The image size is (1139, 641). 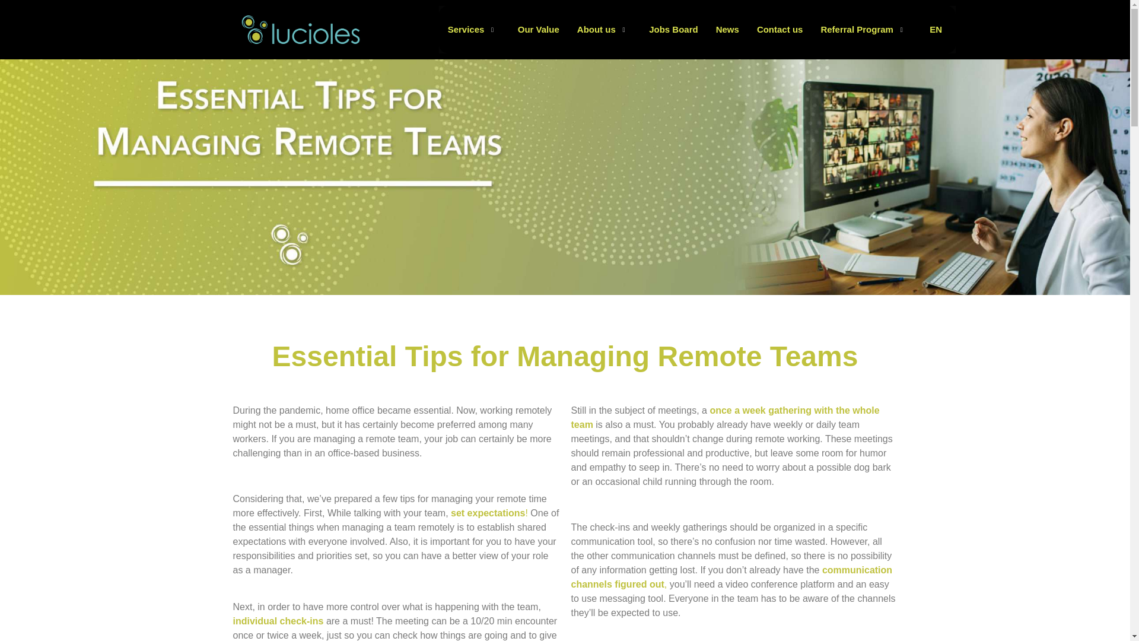 I want to click on Referral Program, so click(x=864, y=29).